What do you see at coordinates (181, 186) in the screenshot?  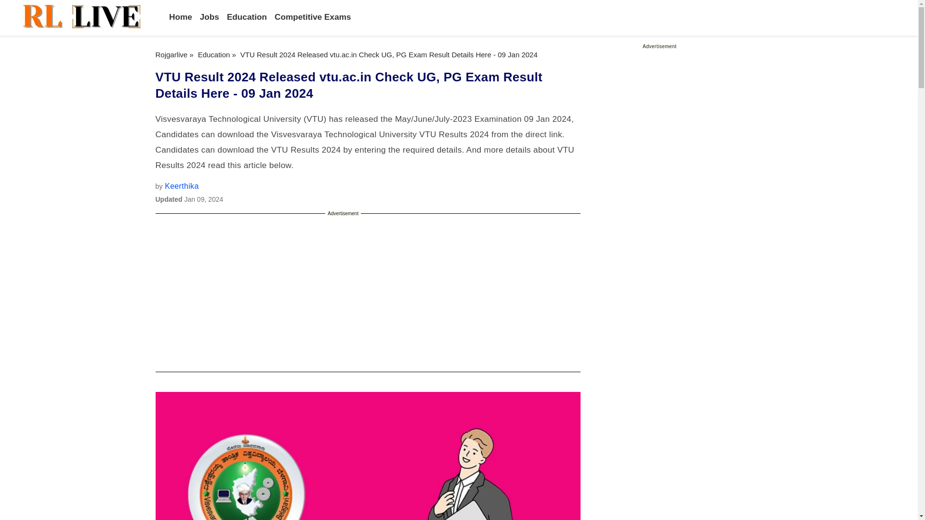 I see `Keerthika` at bounding box center [181, 186].